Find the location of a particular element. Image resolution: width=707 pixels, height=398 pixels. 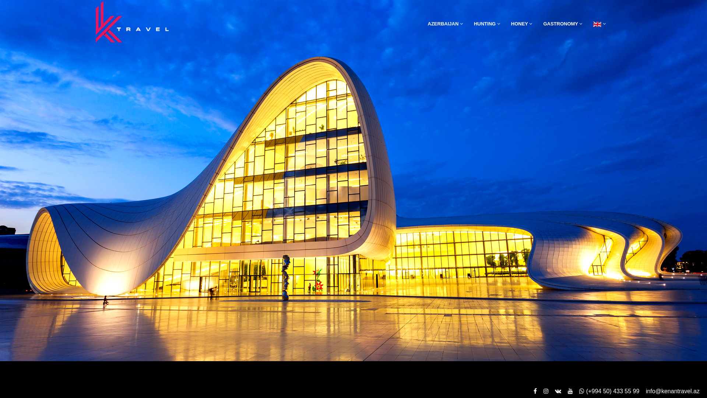

(+994 50) 433 55 99 is located at coordinates (607, 391).